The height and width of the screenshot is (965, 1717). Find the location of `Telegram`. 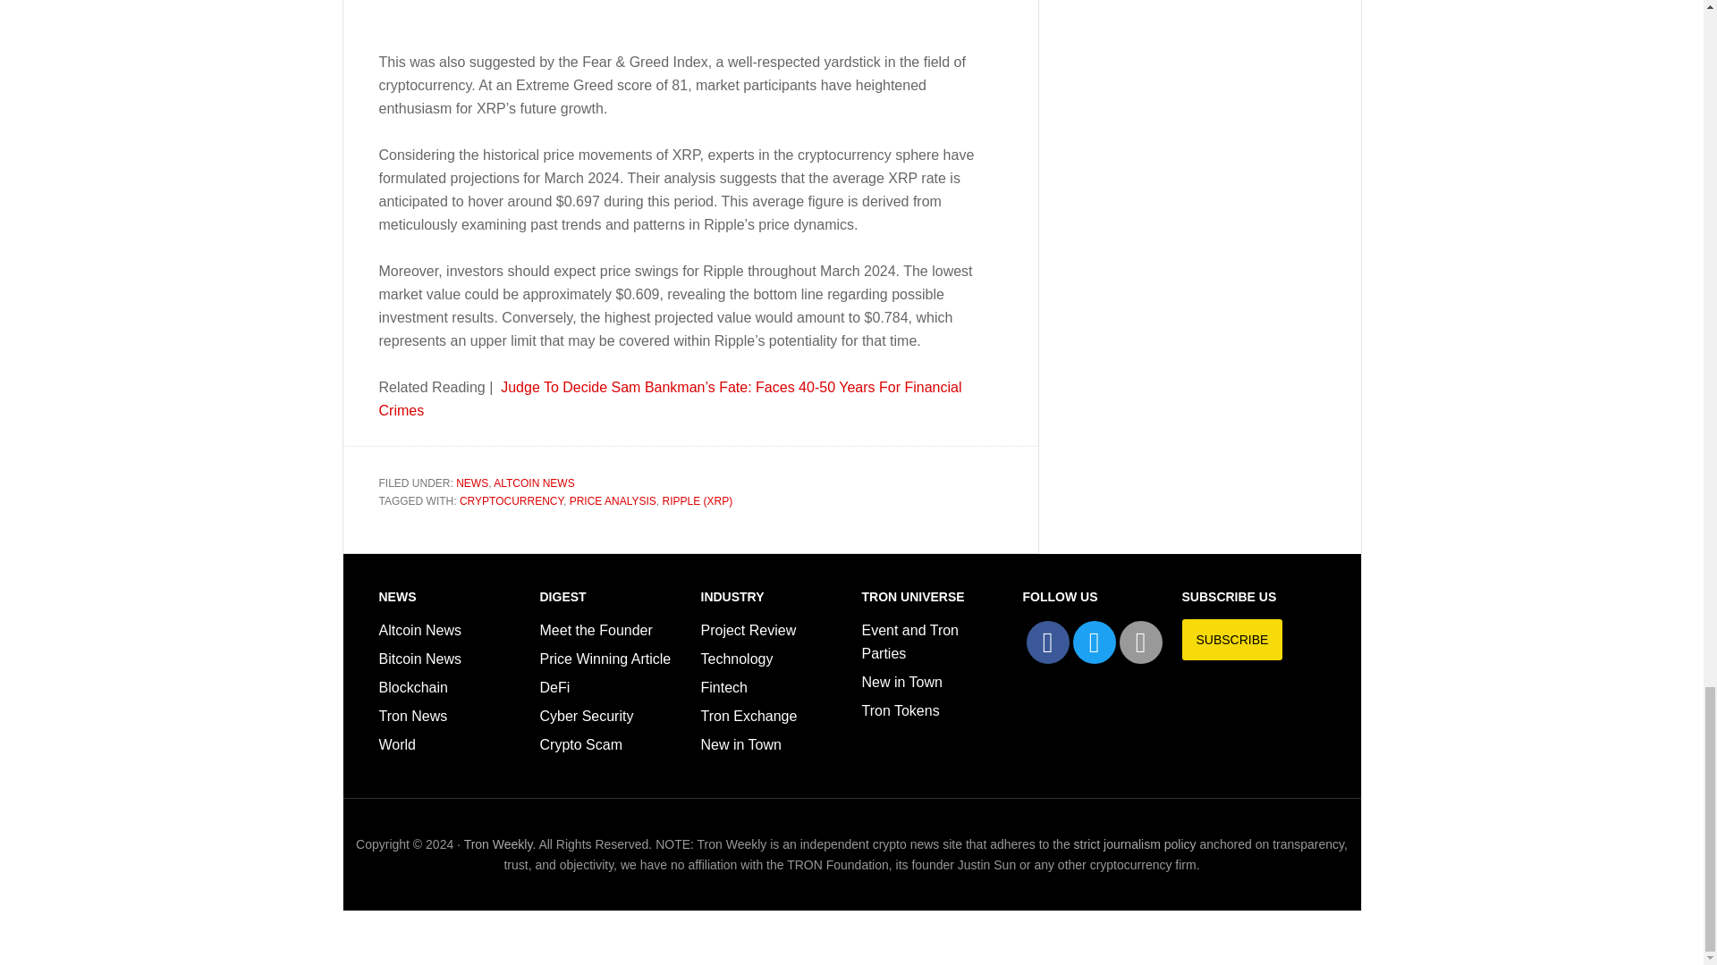

Telegram is located at coordinates (1140, 642).